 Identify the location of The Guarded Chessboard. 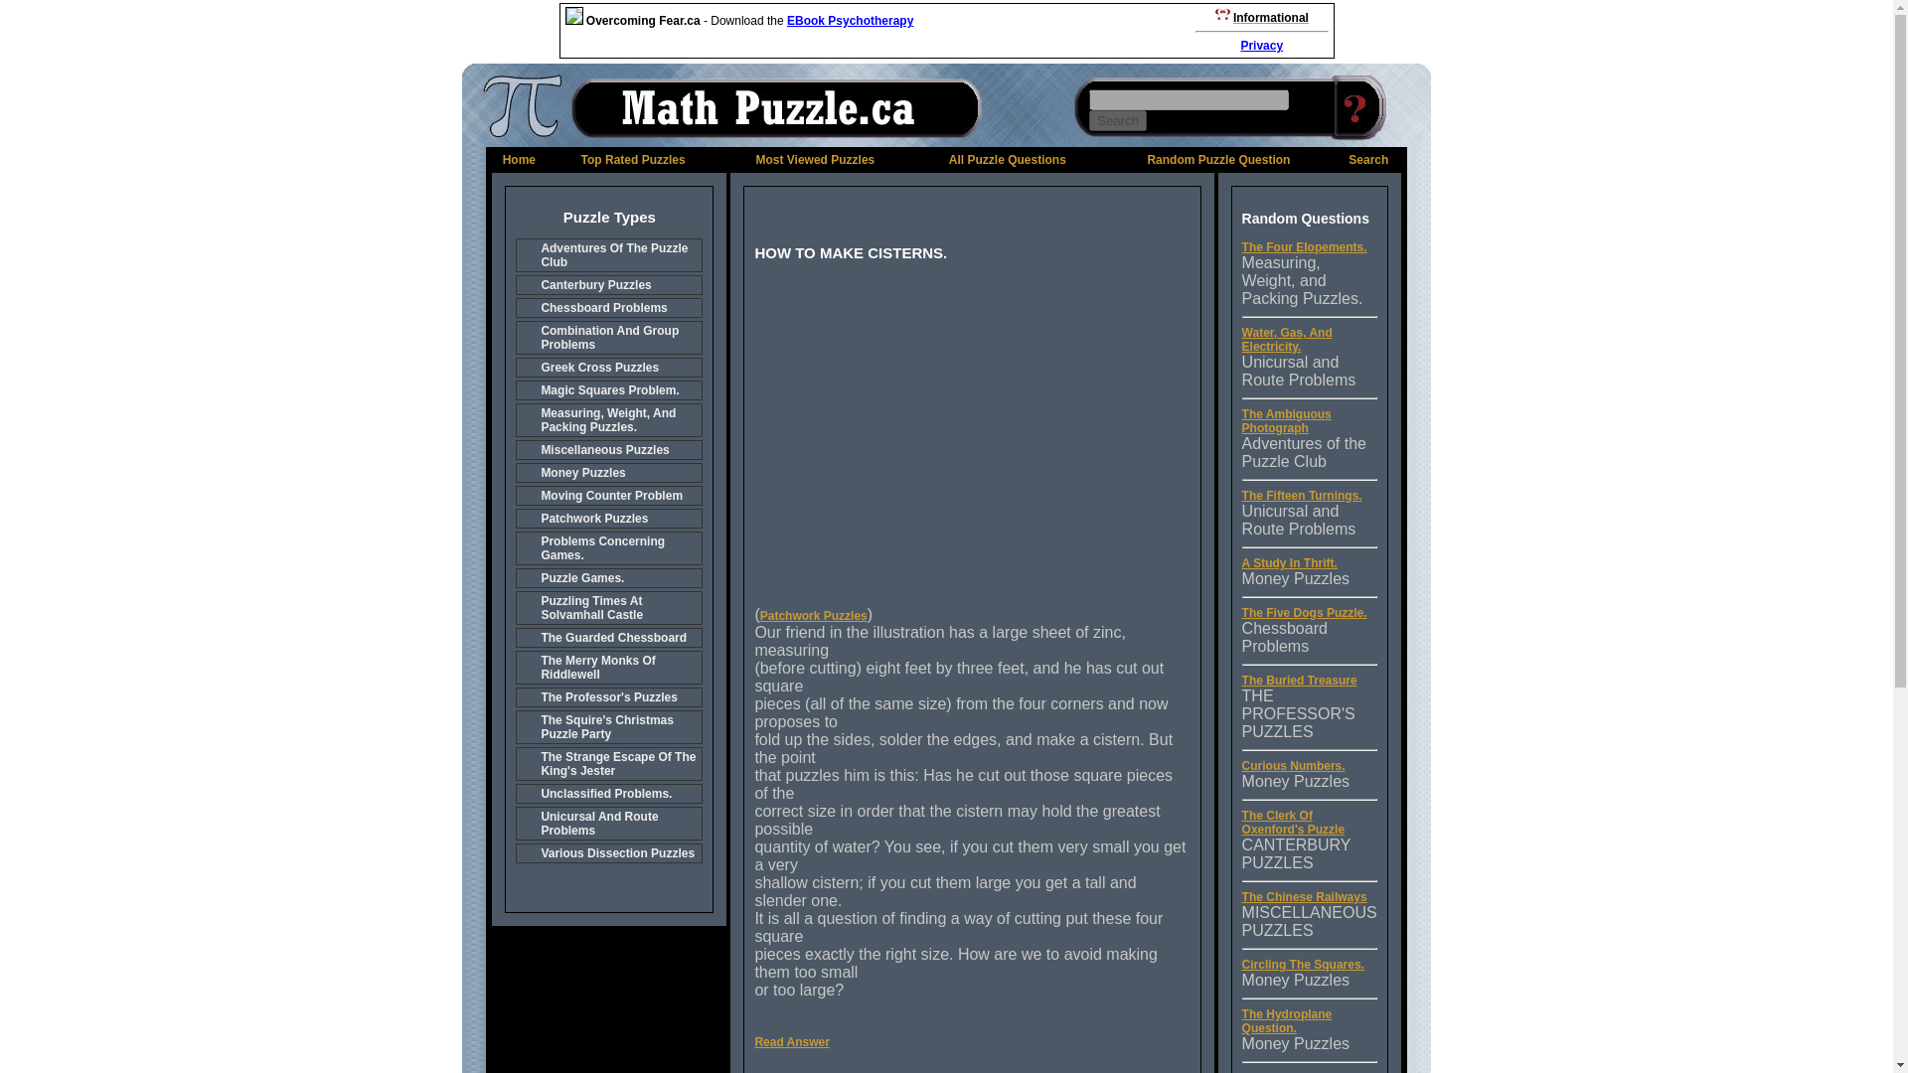
(608, 638).